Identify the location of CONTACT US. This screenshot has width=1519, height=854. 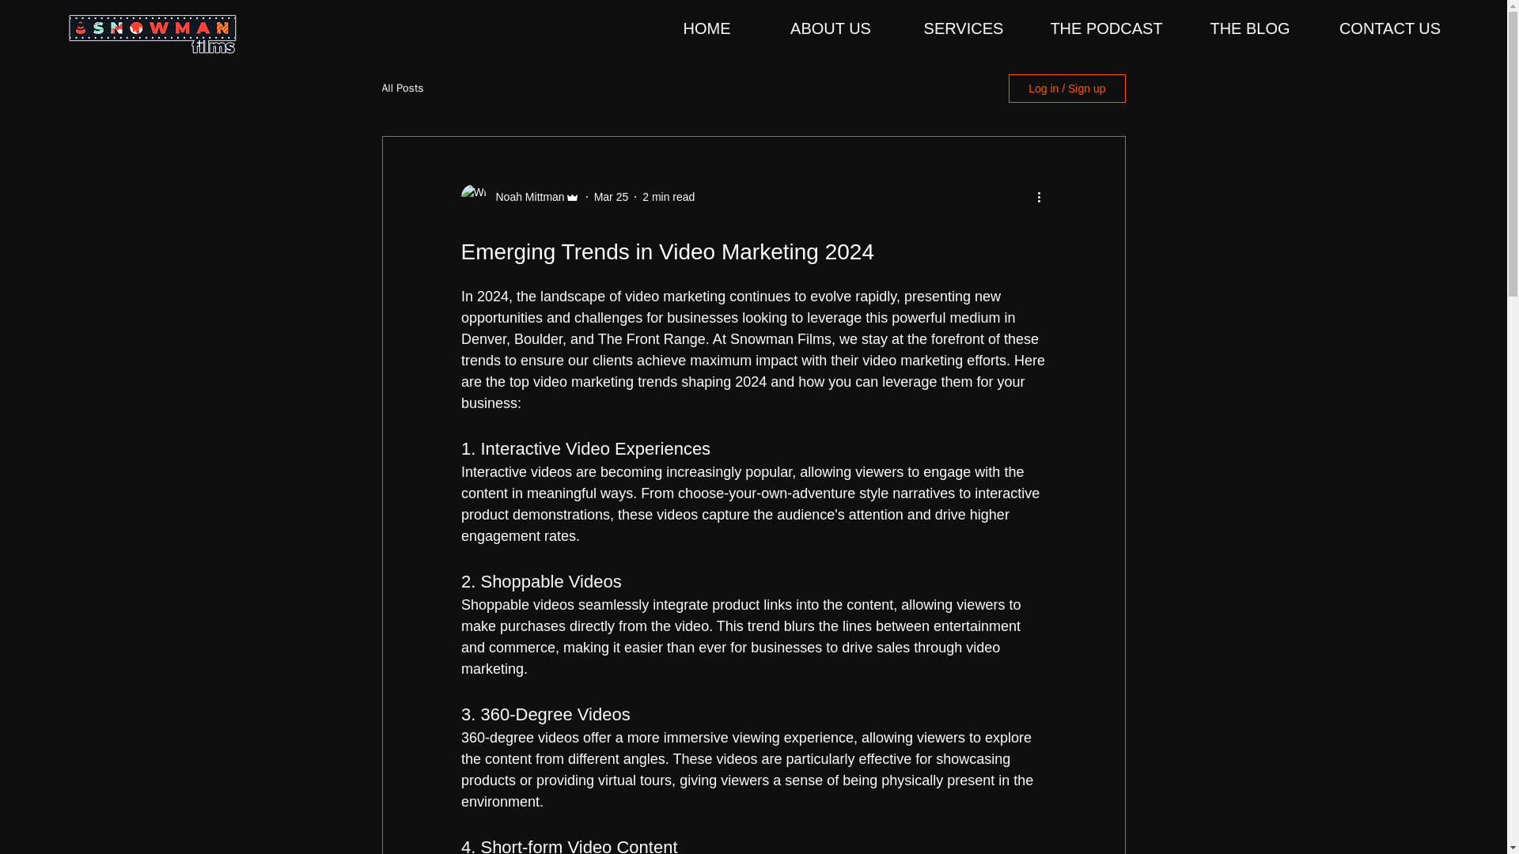
(1390, 28).